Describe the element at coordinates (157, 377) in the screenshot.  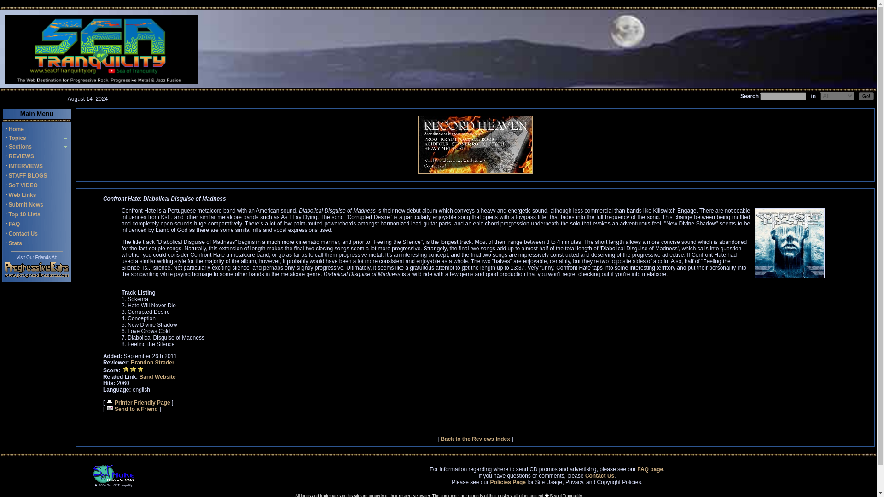
I see `Band Website` at that location.